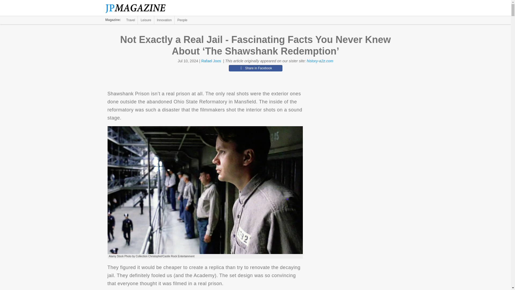  I want to click on Leisure, so click(146, 20).